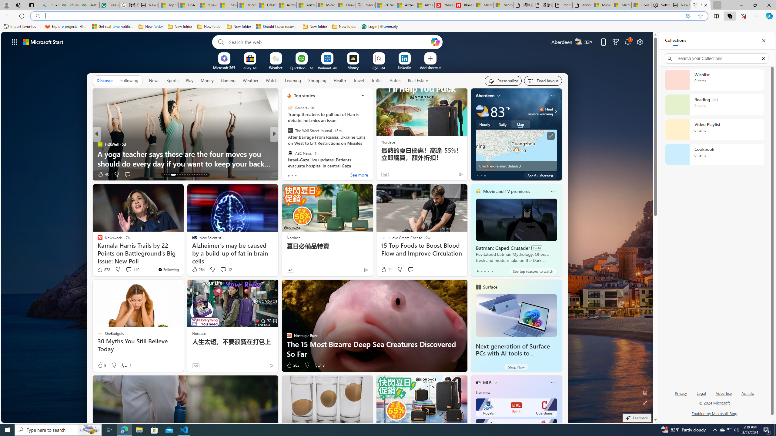 This screenshot has width=776, height=436. I want to click on Traffic, so click(376, 80).